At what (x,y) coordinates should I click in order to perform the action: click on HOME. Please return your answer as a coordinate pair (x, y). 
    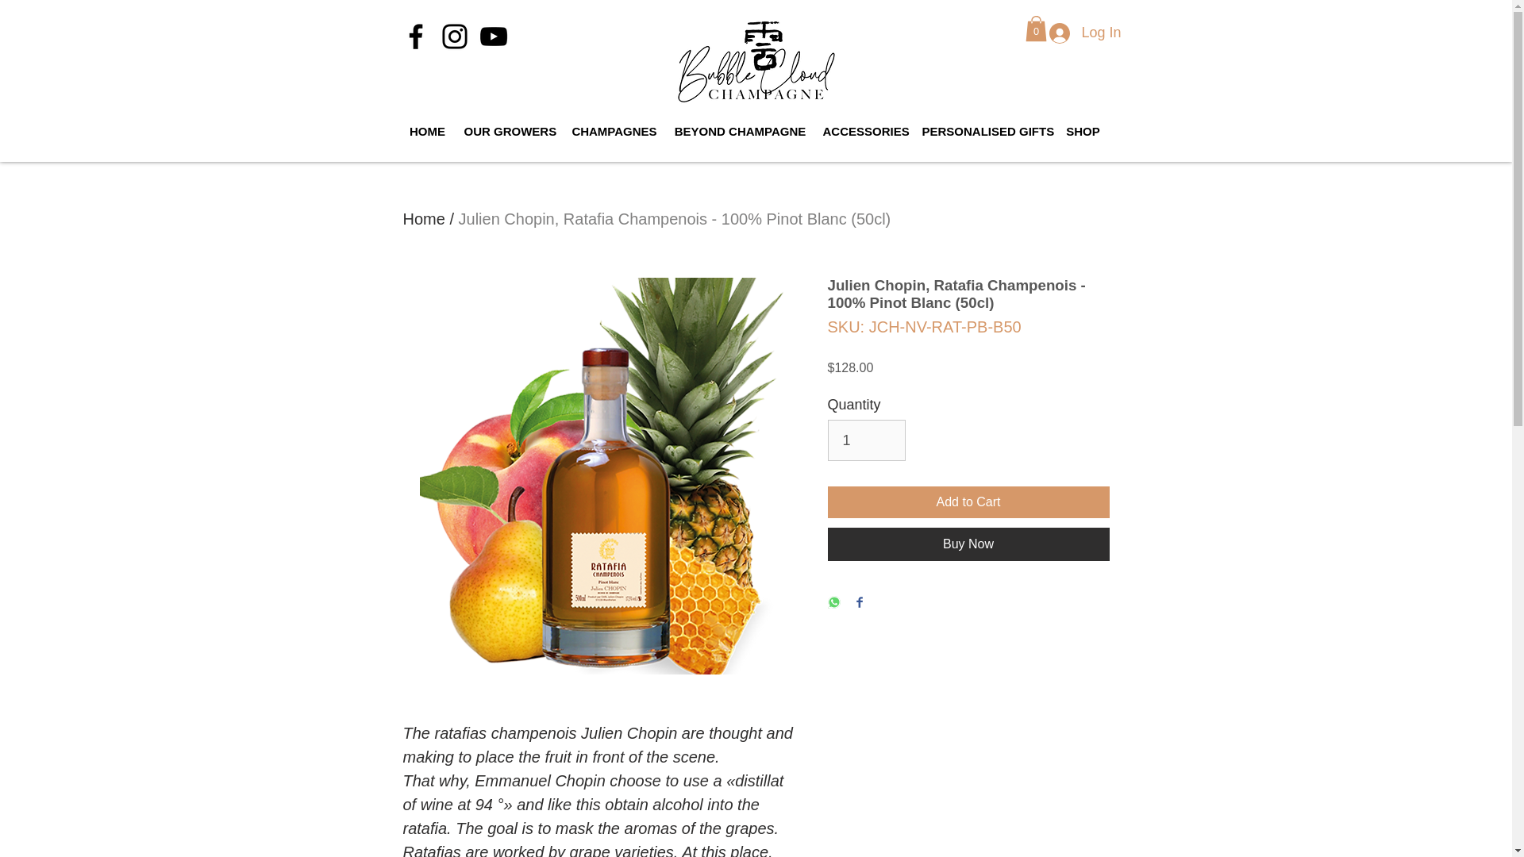
    Looking at the image, I should click on (427, 132).